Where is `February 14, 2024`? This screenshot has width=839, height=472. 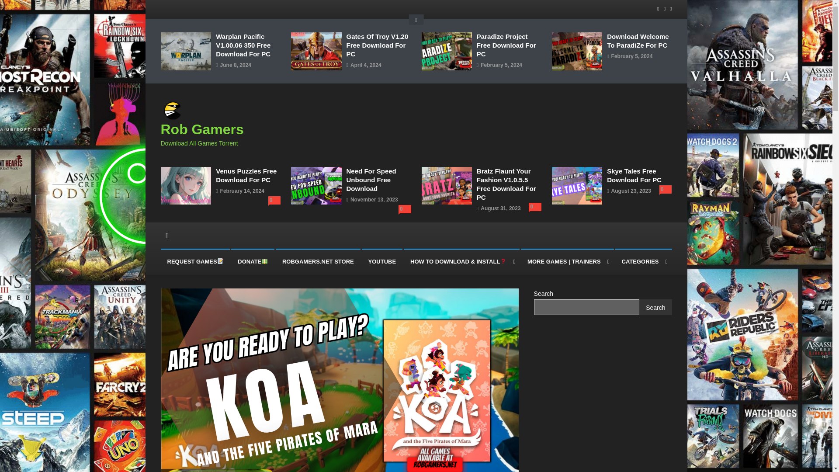 February 14, 2024 is located at coordinates (242, 191).